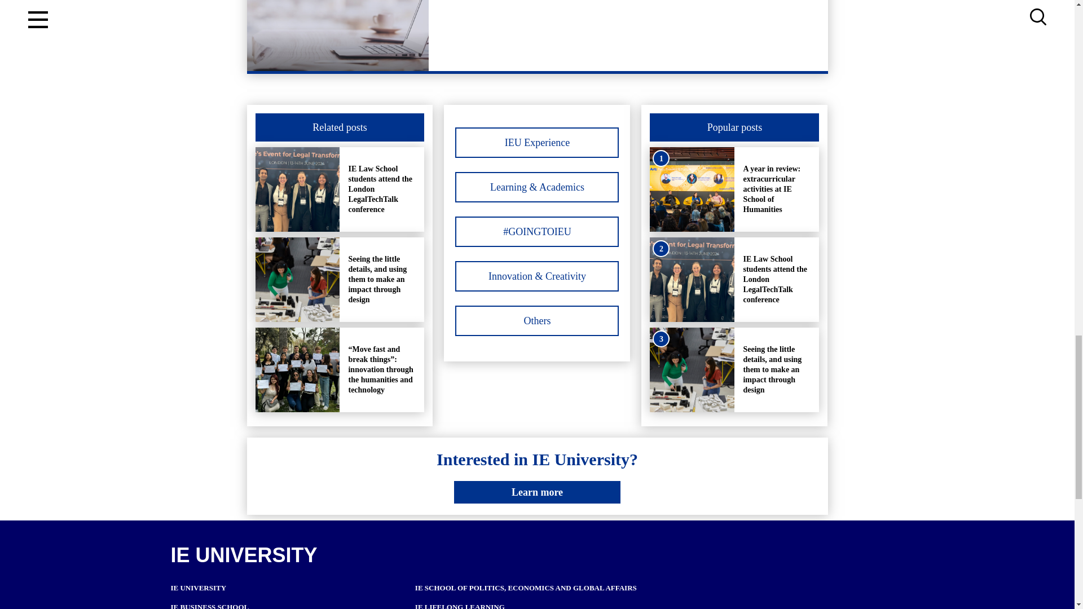  Describe the element at coordinates (536, 321) in the screenshot. I see `Others` at that location.